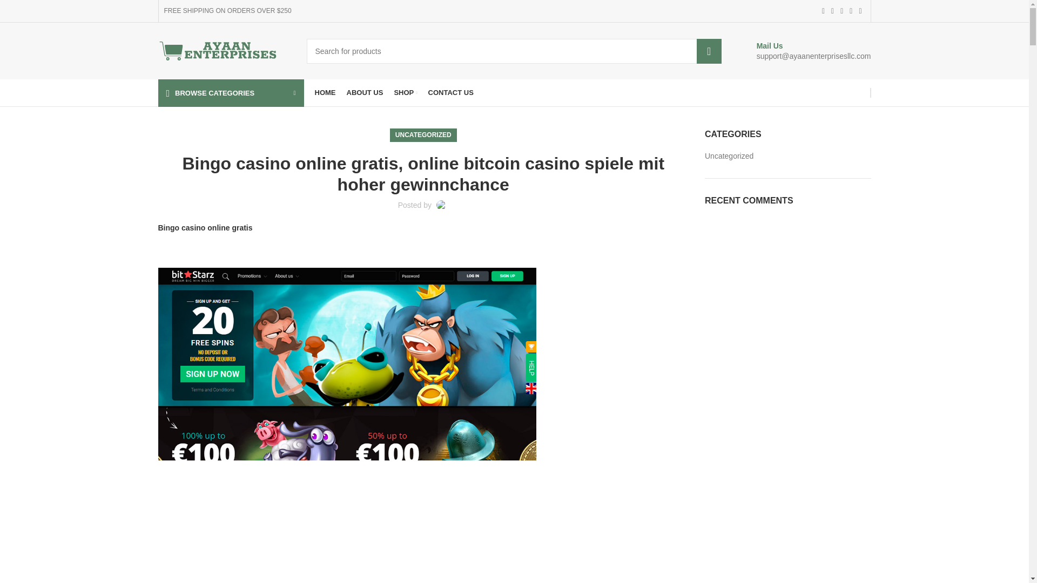 The image size is (1037, 583). Describe the element at coordinates (405, 93) in the screenshot. I see `SHOP` at that location.